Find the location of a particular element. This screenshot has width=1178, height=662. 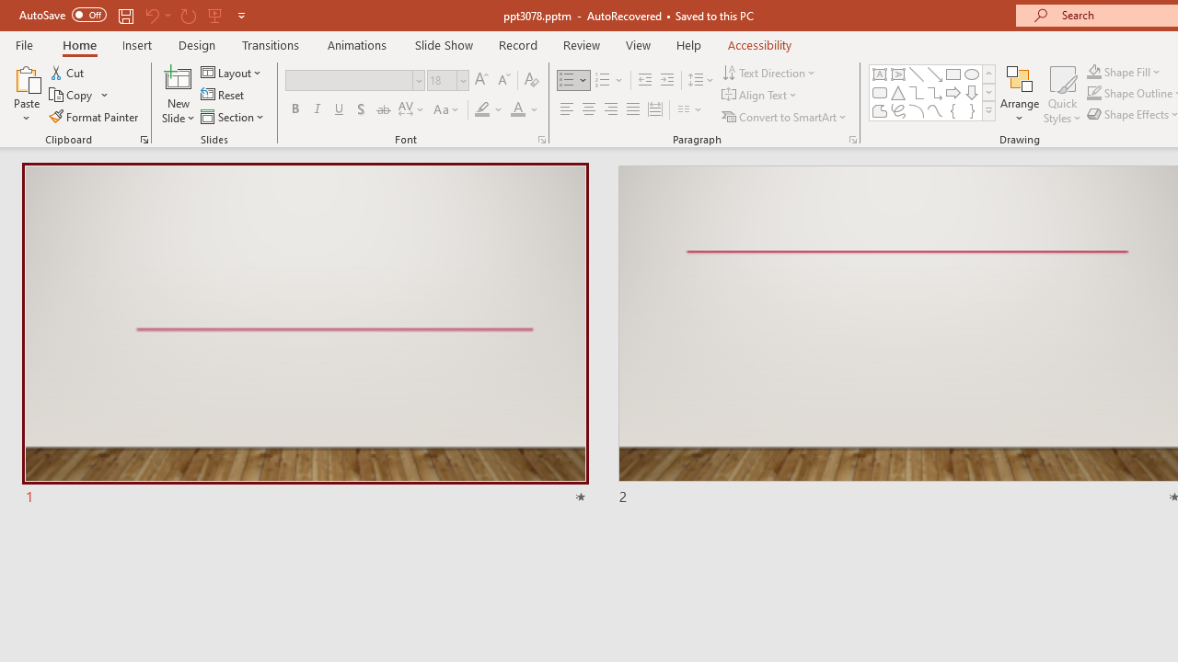

Align Right is located at coordinates (610, 110).